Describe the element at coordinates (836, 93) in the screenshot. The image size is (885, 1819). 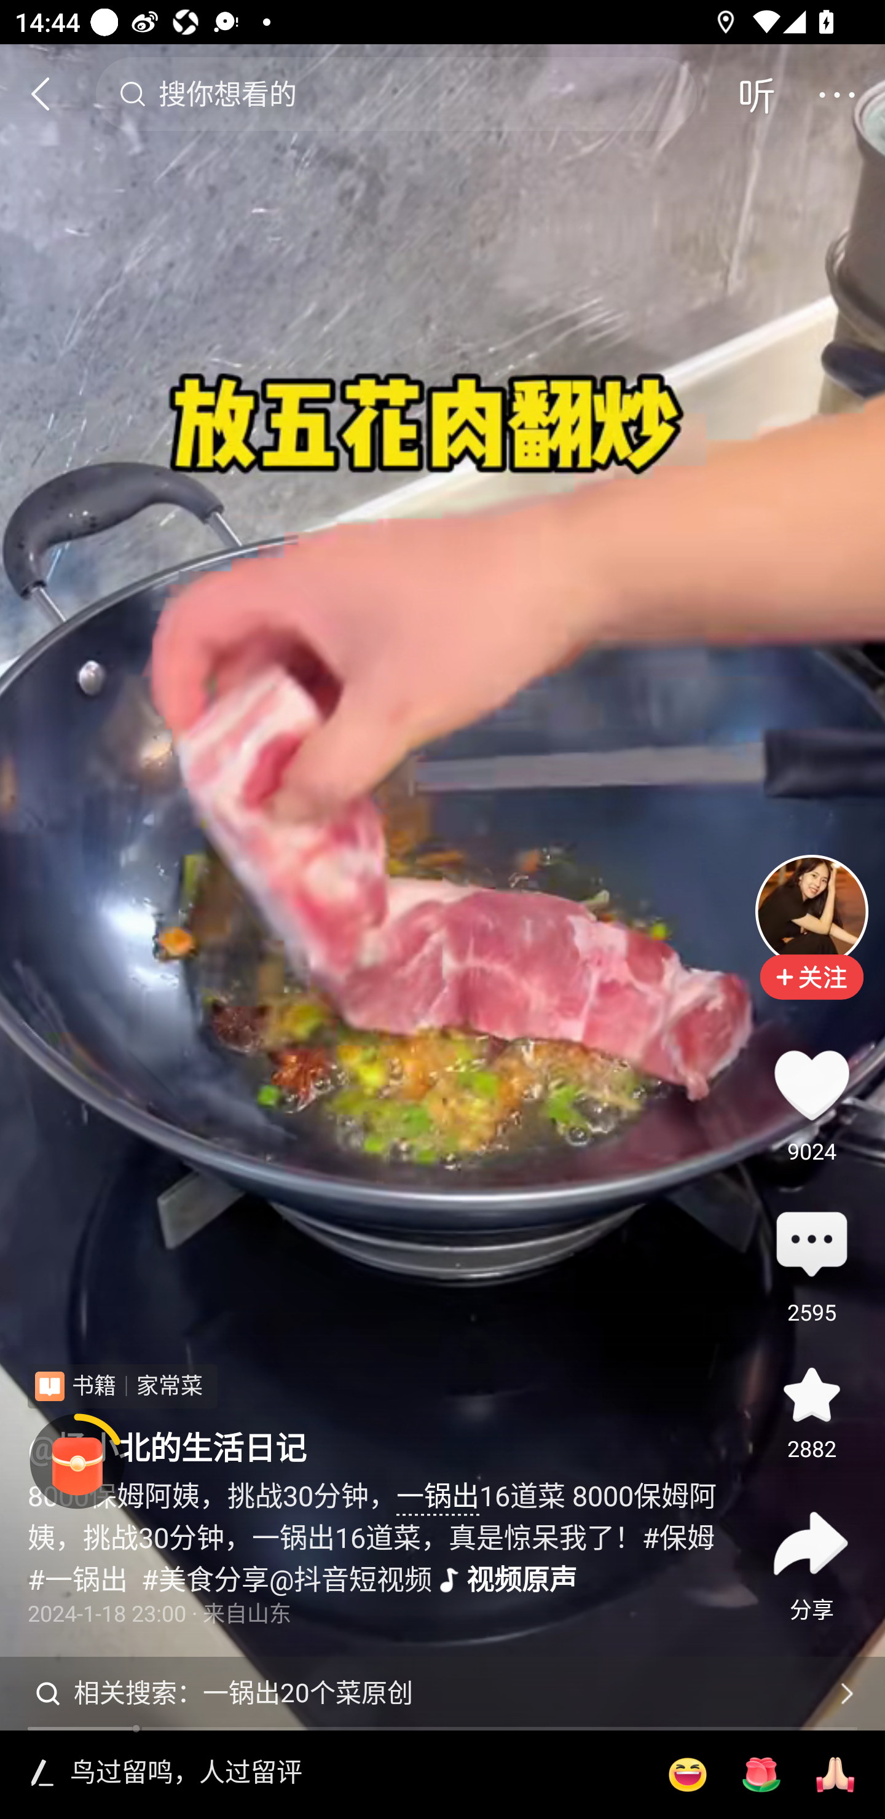
I see `更多操作` at that location.